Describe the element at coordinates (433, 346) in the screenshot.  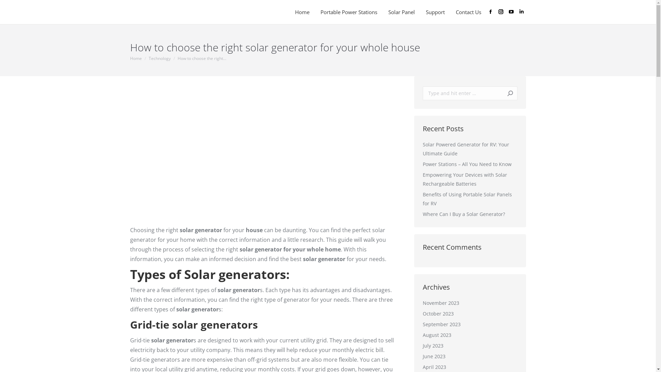
I see `July 2023` at that location.